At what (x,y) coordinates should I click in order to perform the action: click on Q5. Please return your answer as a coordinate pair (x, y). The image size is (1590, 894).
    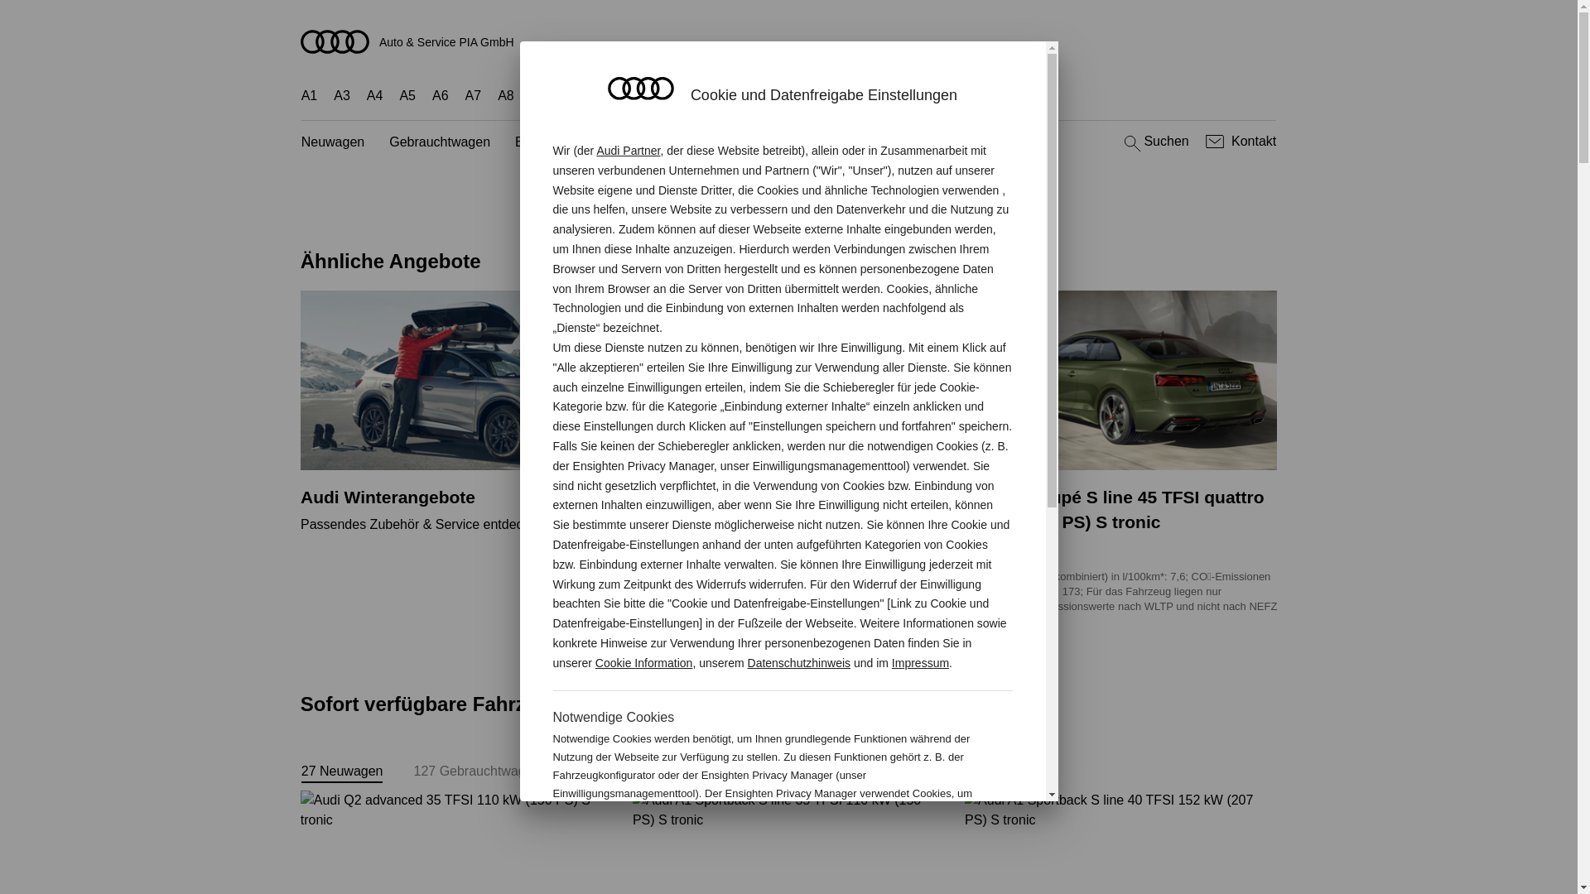
    Looking at the image, I should click on (681, 96).